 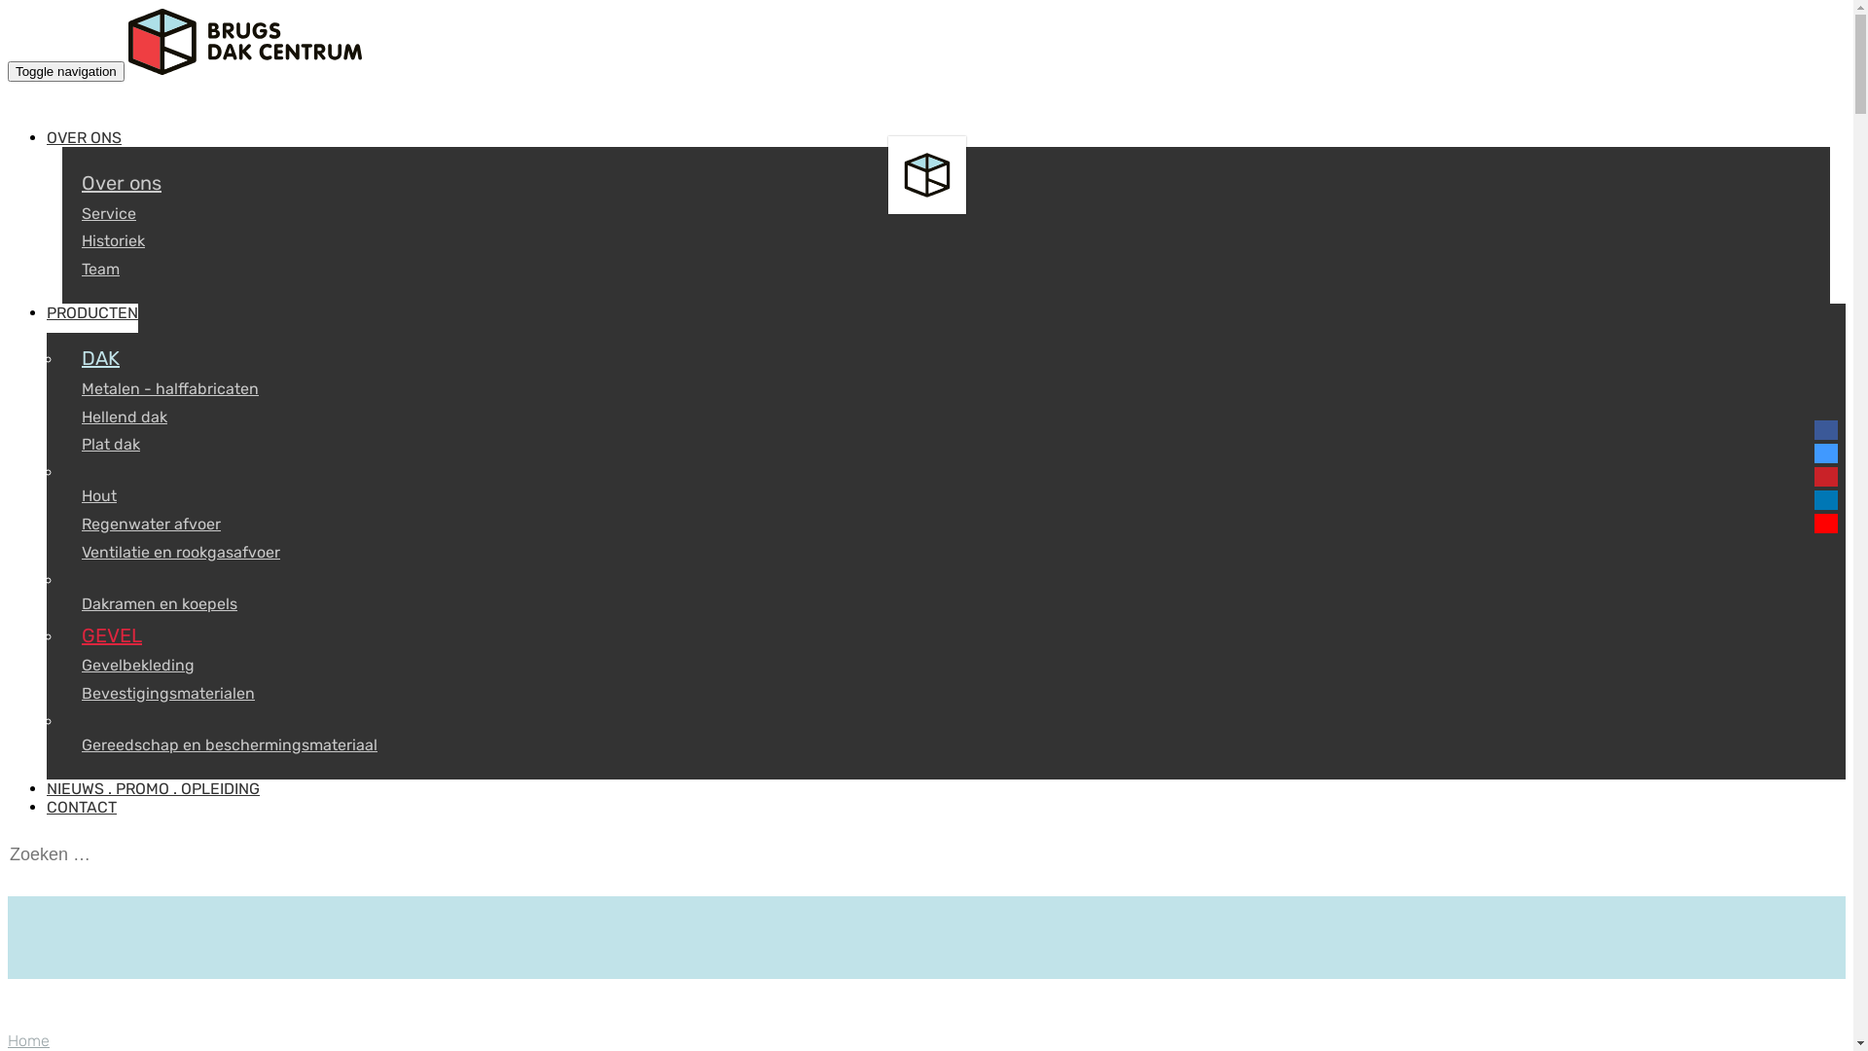 What do you see at coordinates (946, 745) in the screenshot?
I see `Gereedschap en beschermingsmateriaal` at bounding box center [946, 745].